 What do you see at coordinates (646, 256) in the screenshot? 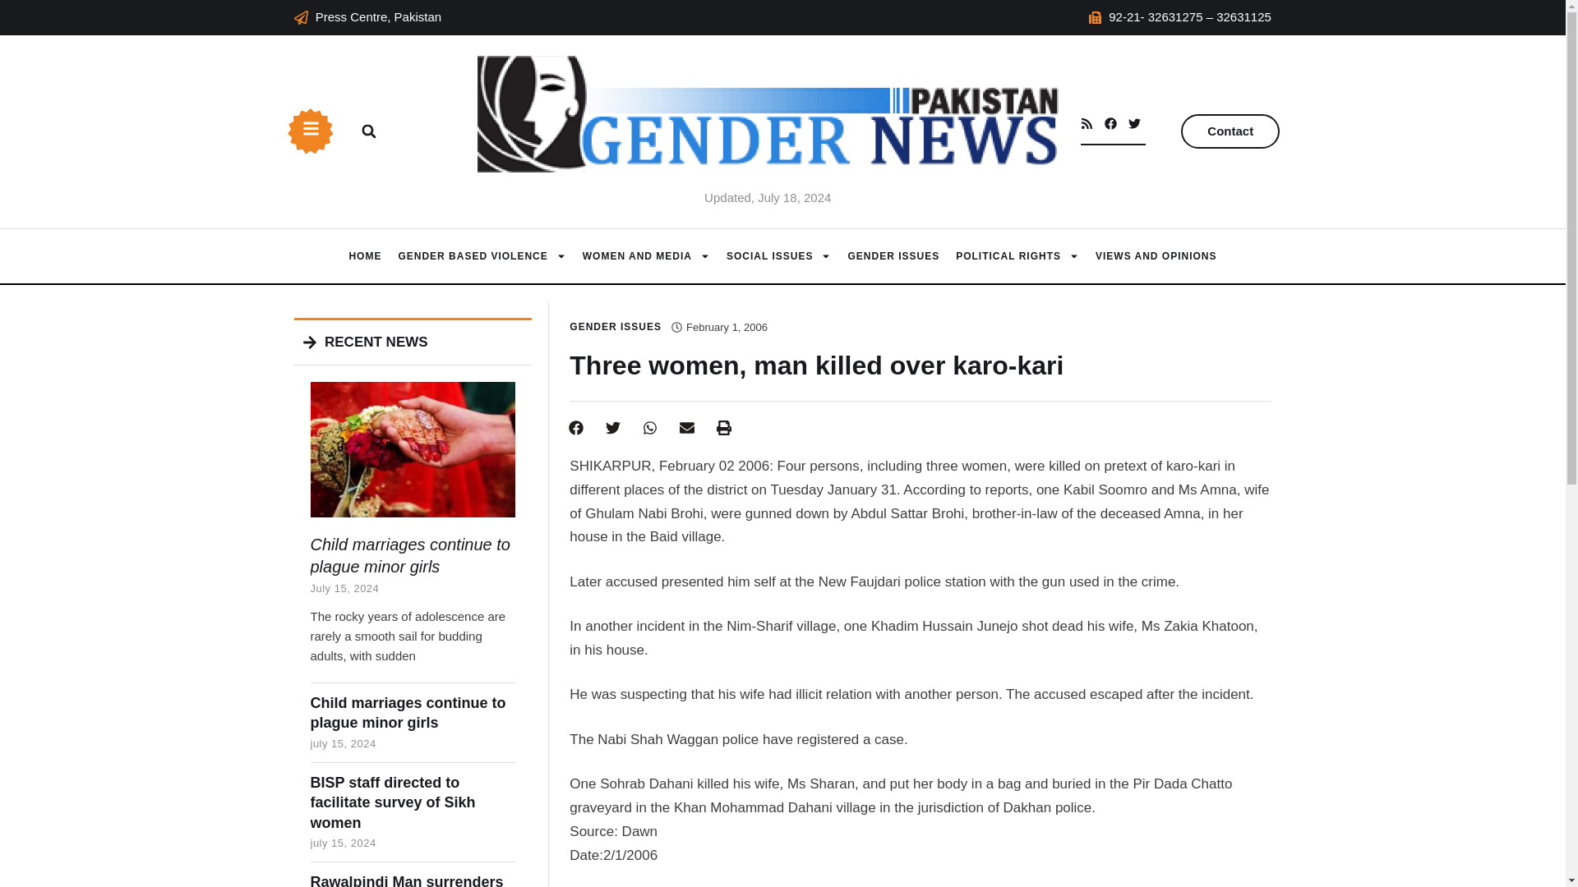
I see `WOMEN AND MEDIA` at bounding box center [646, 256].